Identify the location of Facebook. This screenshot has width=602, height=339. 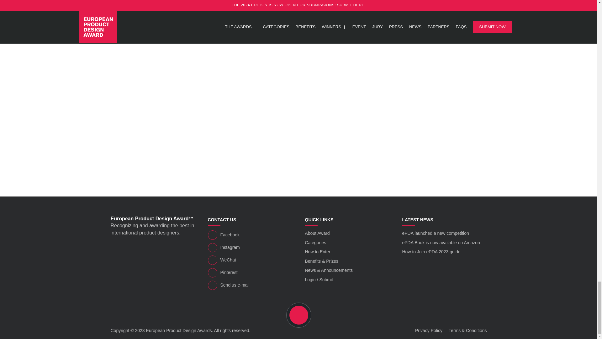
(250, 235).